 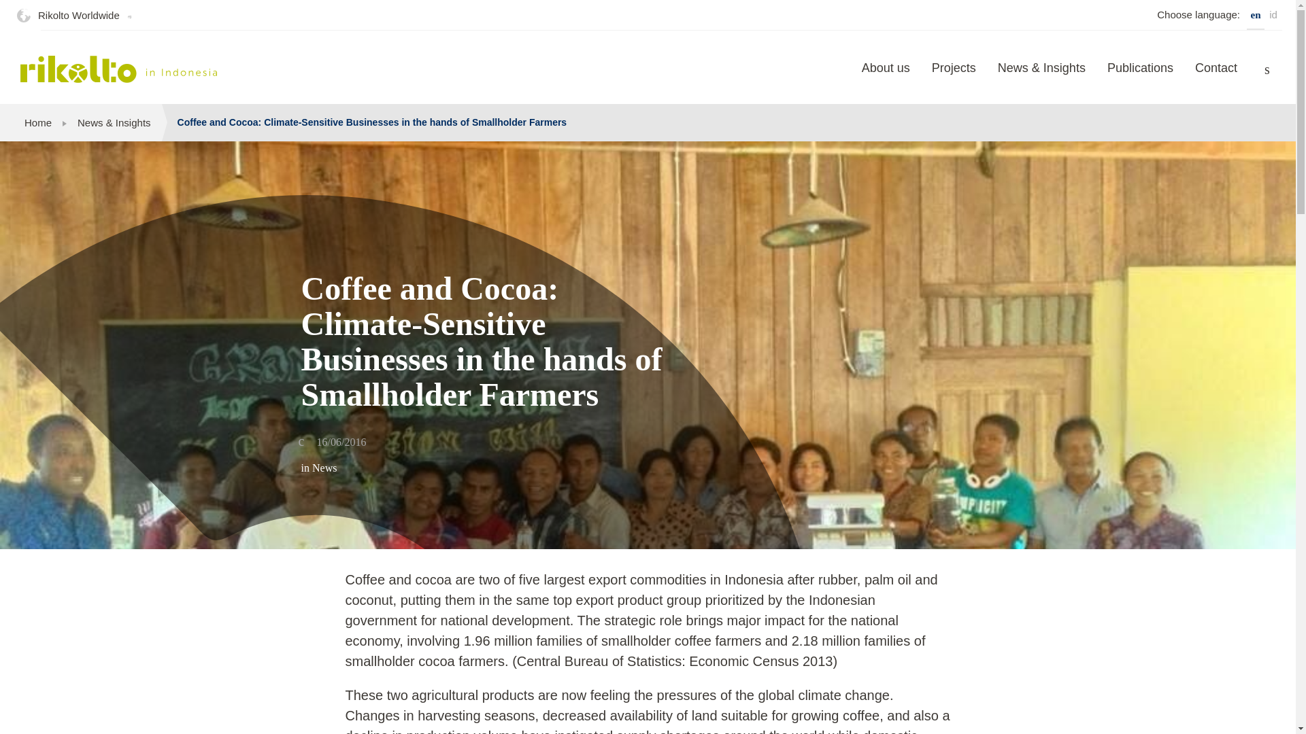 What do you see at coordinates (324, 468) in the screenshot?
I see `News` at bounding box center [324, 468].